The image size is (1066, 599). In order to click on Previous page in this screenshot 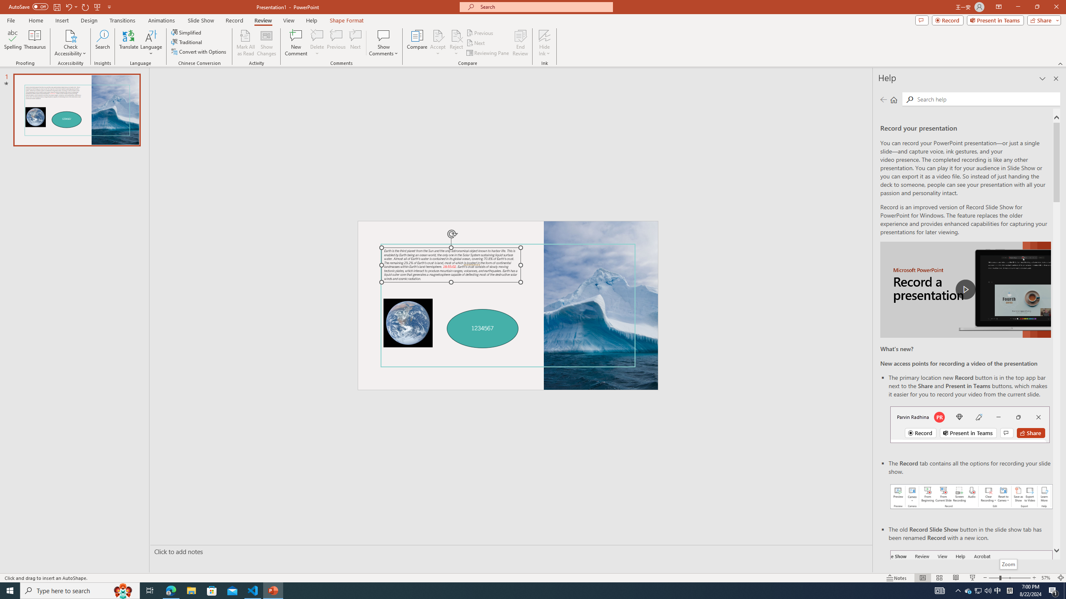, I will do `click(884, 99)`.